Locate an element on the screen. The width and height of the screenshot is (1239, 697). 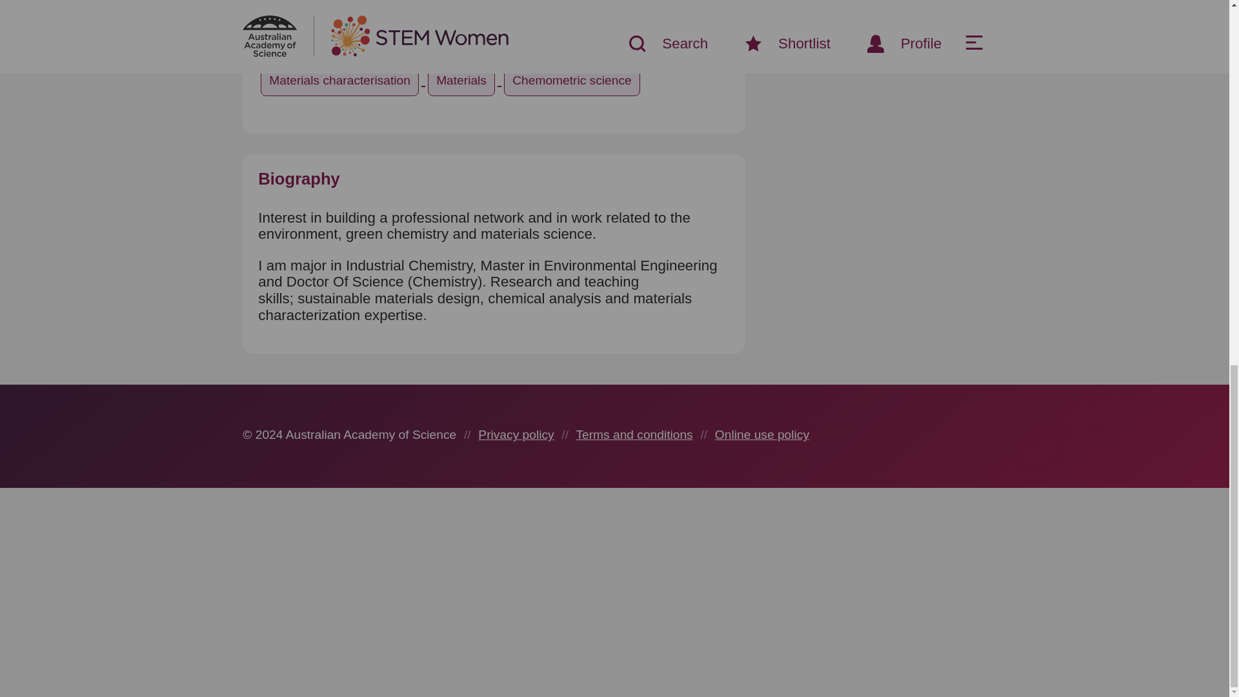
Analytical chemistry is located at coordinates (487, 41).